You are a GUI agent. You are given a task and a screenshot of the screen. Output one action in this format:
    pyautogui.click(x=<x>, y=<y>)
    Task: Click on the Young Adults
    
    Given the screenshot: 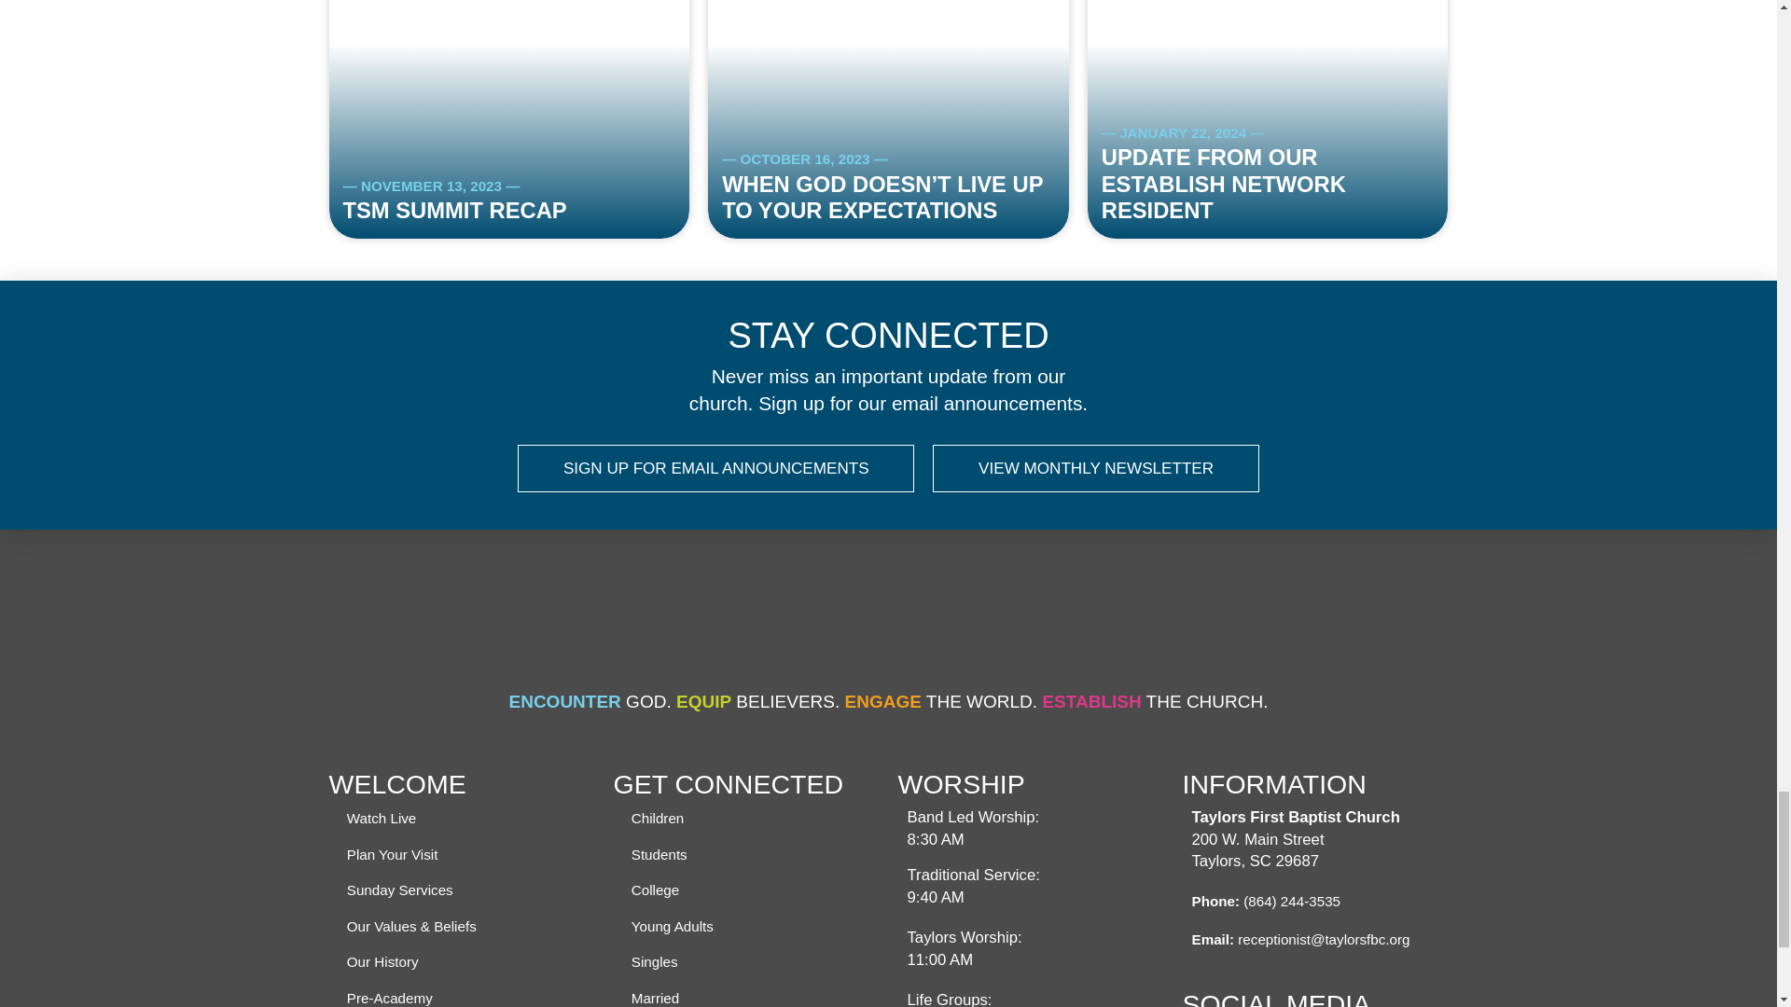 What is the action you would take?
    pyautogui.click(x=673, y=927)
    